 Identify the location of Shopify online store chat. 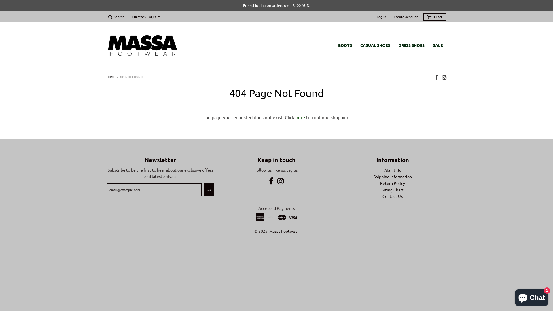
(532, 297).